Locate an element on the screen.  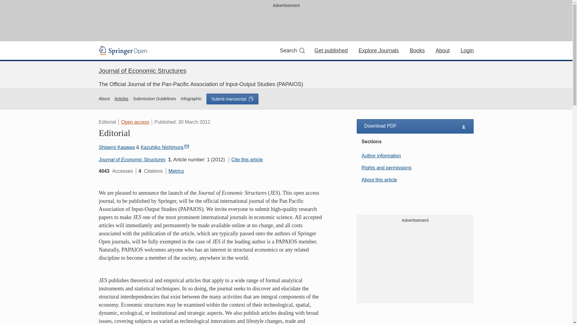
Search is located at coordinates (292, 51).